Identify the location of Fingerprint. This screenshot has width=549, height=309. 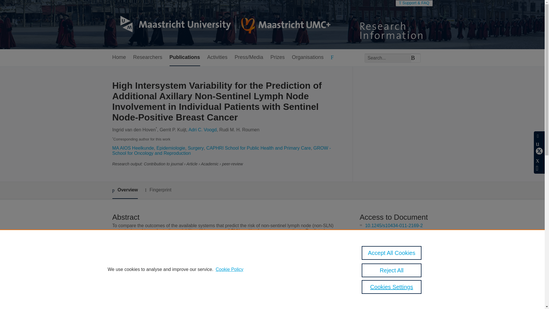
(158, 190).